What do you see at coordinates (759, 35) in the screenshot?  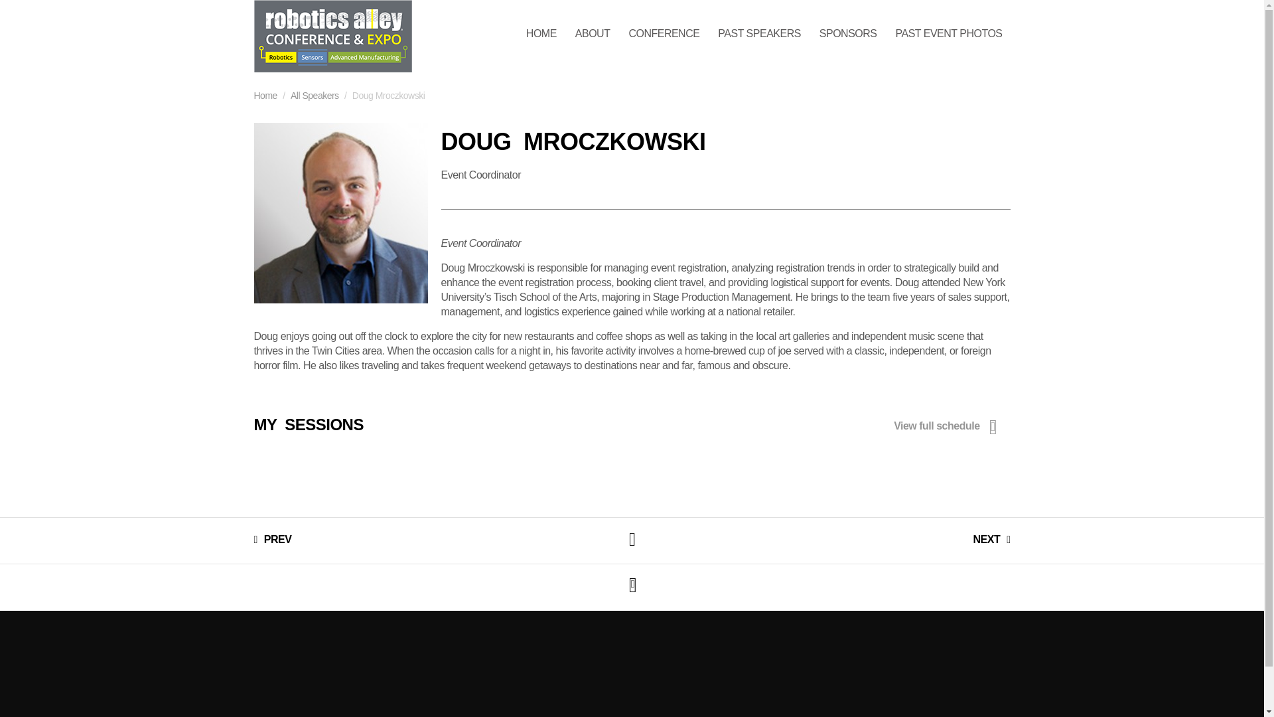 I see `PAST SPEAKERS` at bounding box center [759, 35].